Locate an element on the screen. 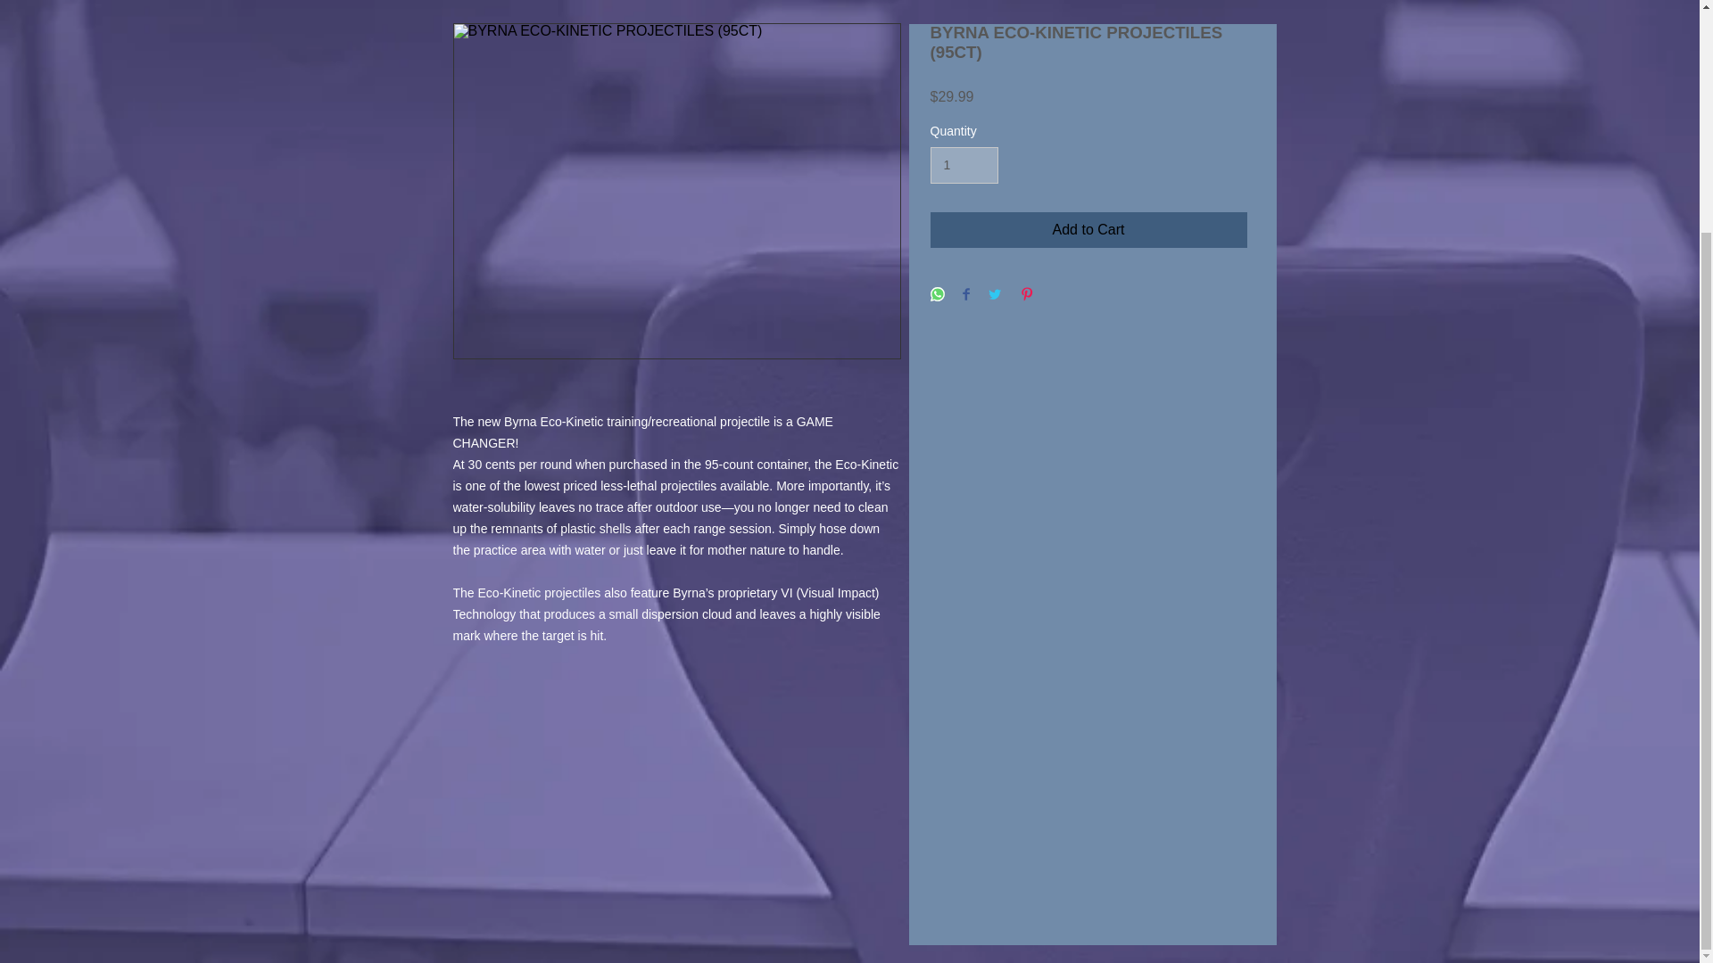 This screenshot has width=1713, height=963. Add to Cart is located at coordinates (1088, 229).